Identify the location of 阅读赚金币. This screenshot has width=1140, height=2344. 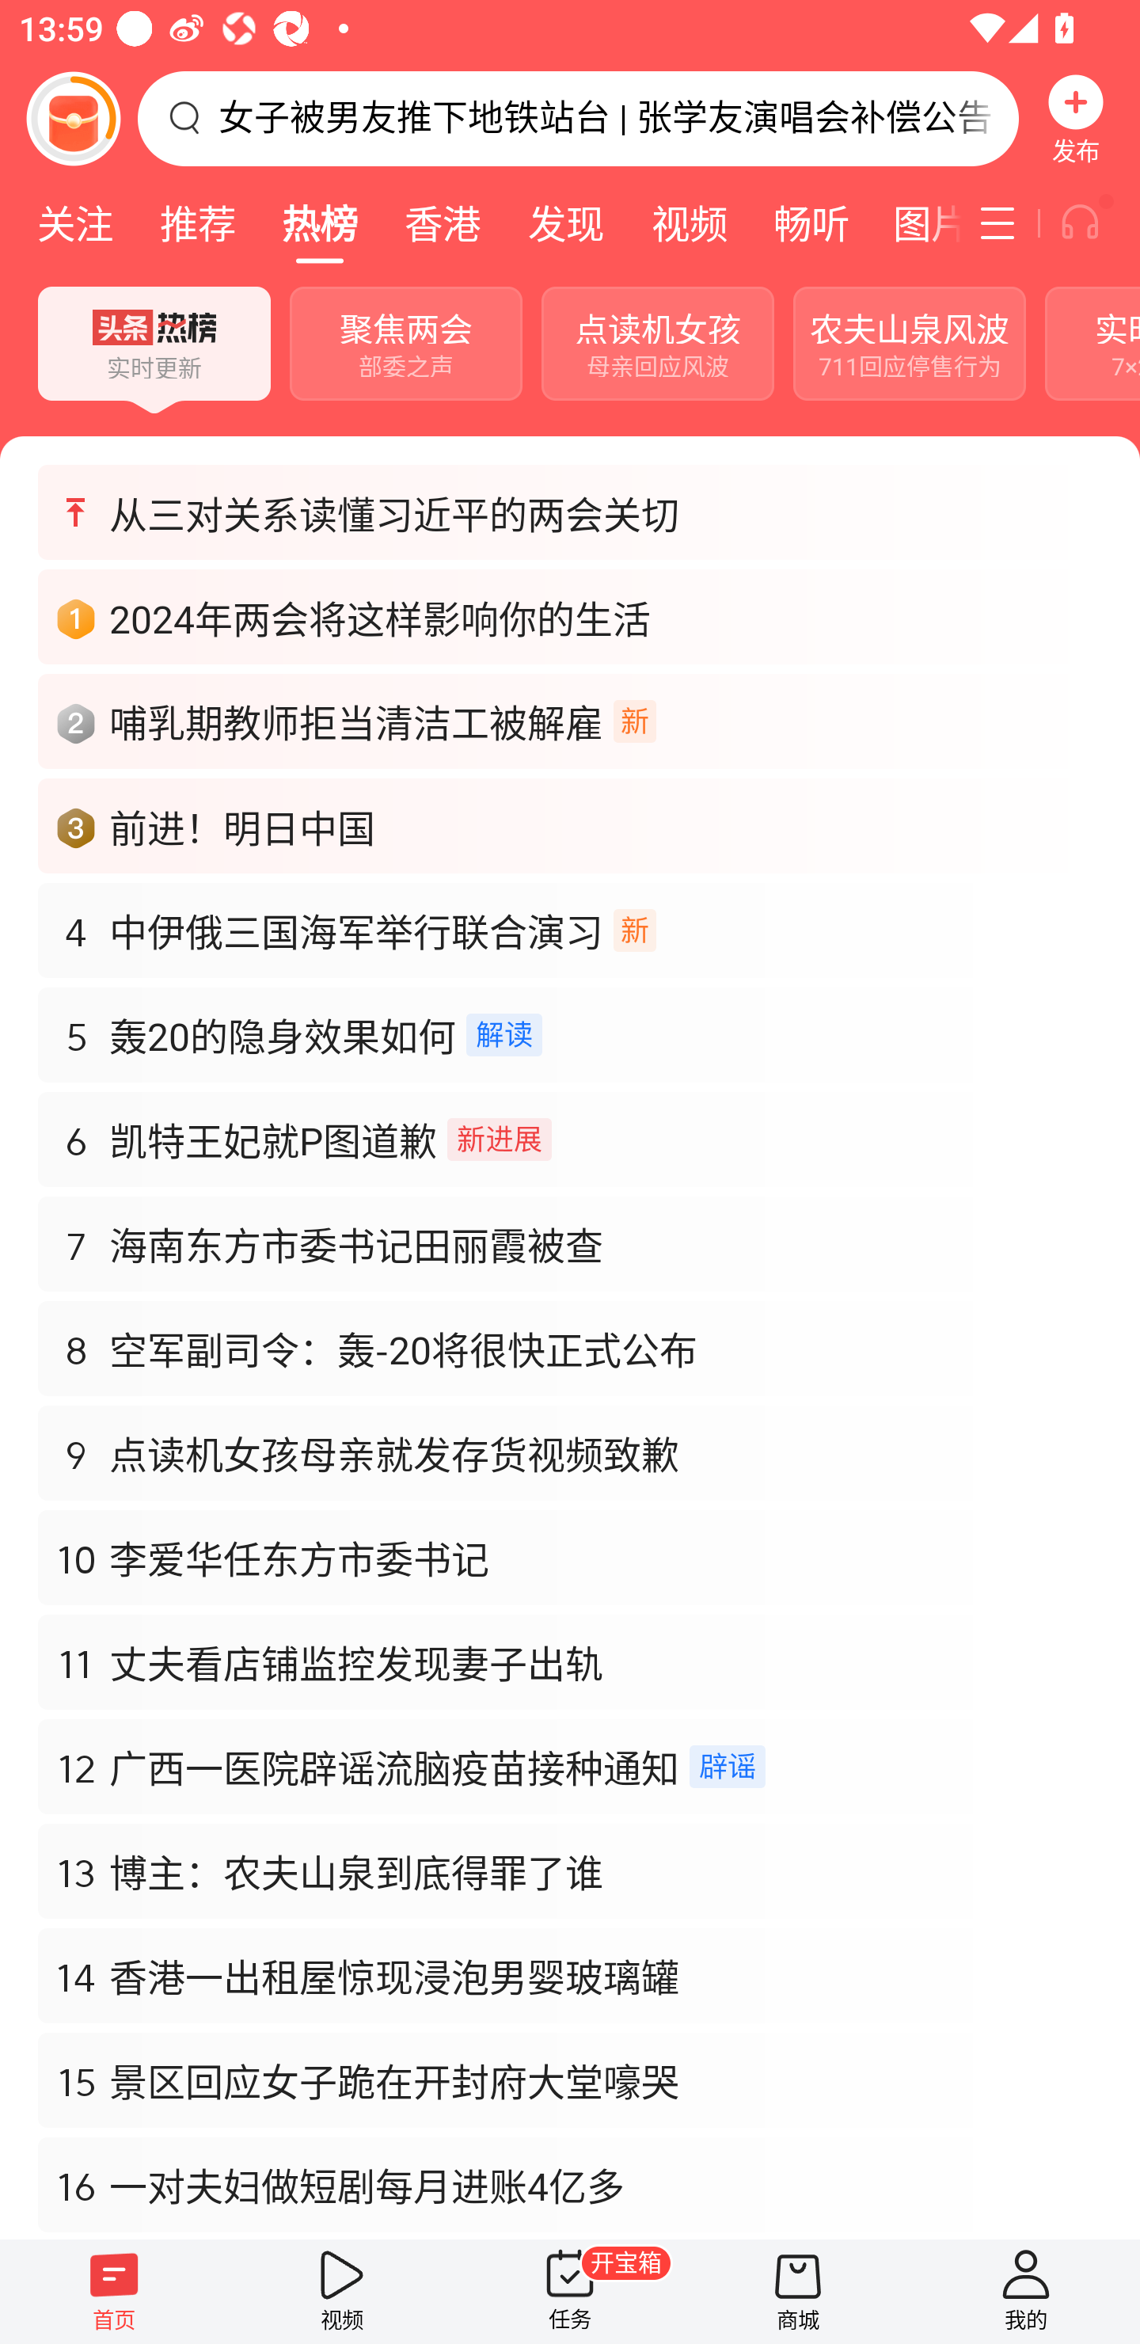
(73, 118).